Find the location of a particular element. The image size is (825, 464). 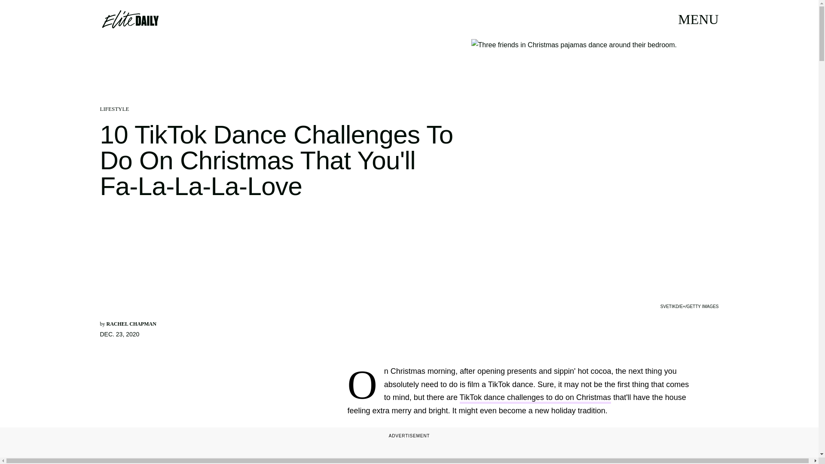

Elite Daily is located at coordinates (130, 19).